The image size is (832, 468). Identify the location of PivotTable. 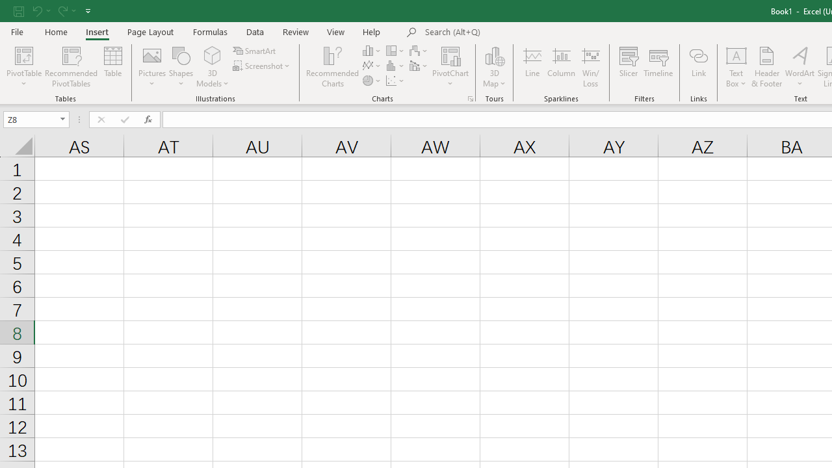
(23, 55).